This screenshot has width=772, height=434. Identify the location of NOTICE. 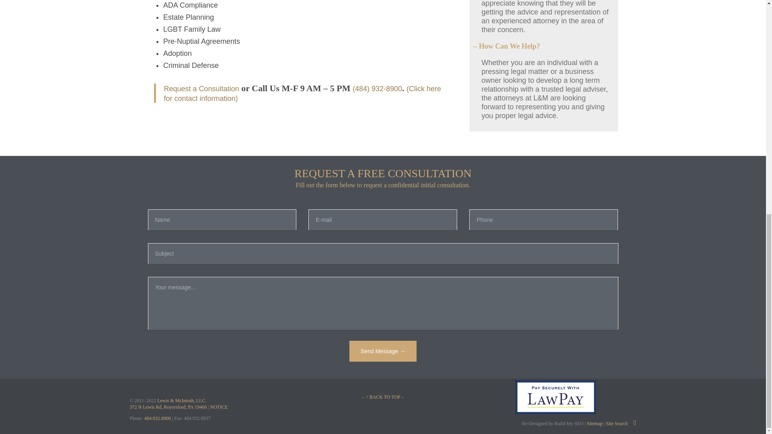
(219, 407).